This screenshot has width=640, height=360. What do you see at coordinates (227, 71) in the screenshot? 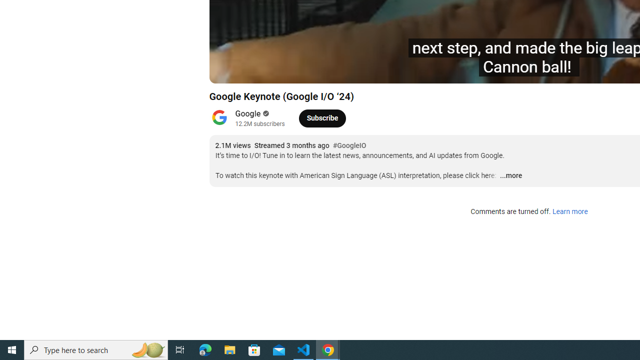
I see `Pause (k)` at bounding box center [227, 71].